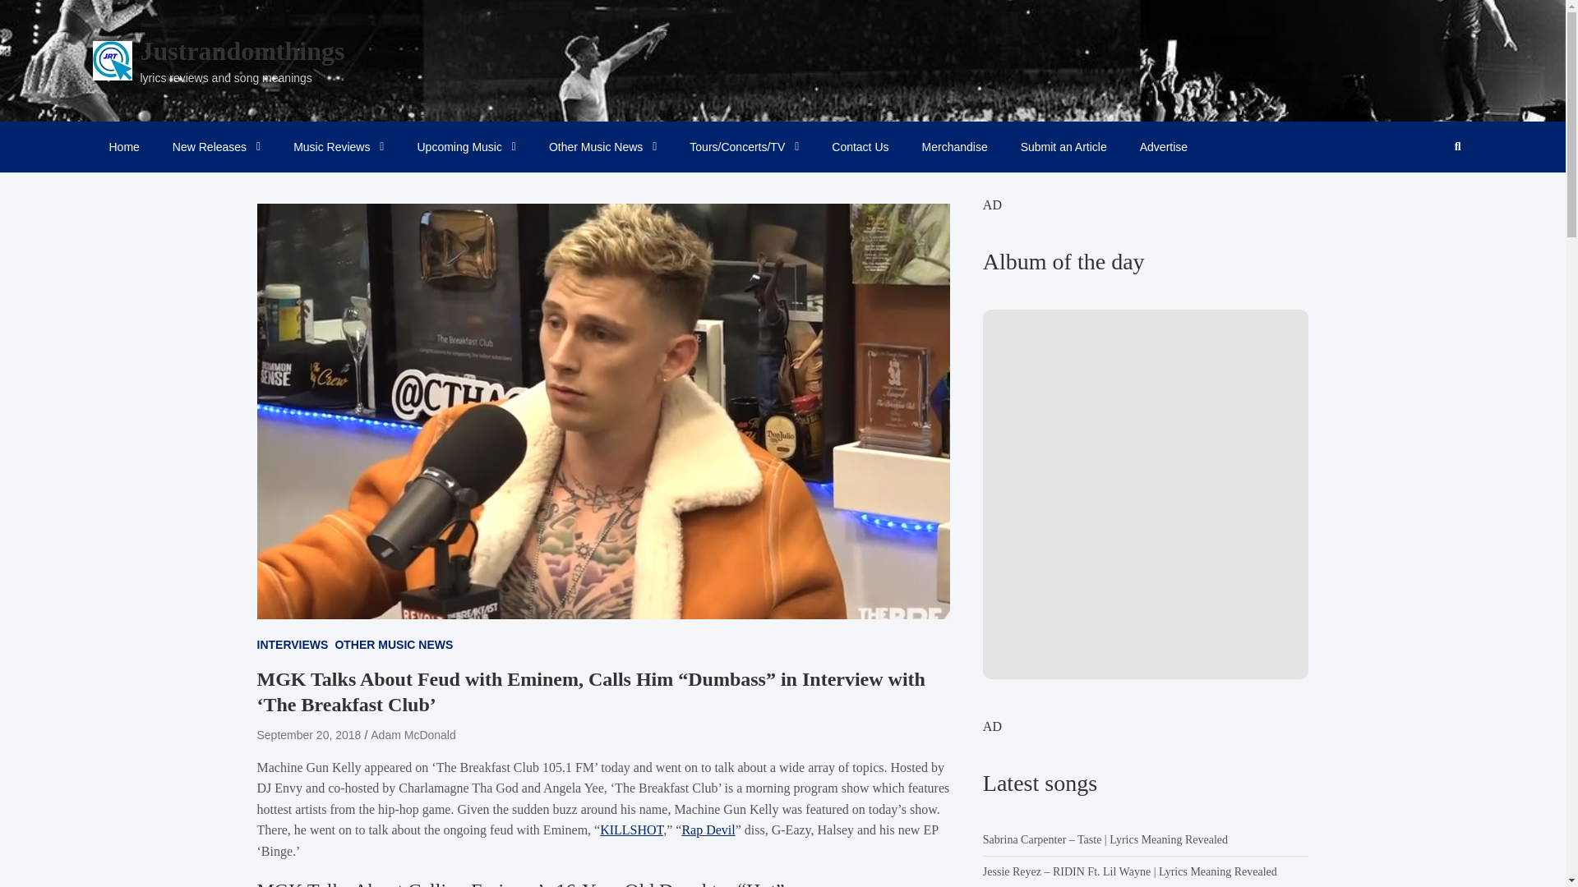 The width and height of the screenshot is (1578, 887). Describe the element at coordinates (466, 146) in the screenshot. I see `Upcoming Music` at that location.